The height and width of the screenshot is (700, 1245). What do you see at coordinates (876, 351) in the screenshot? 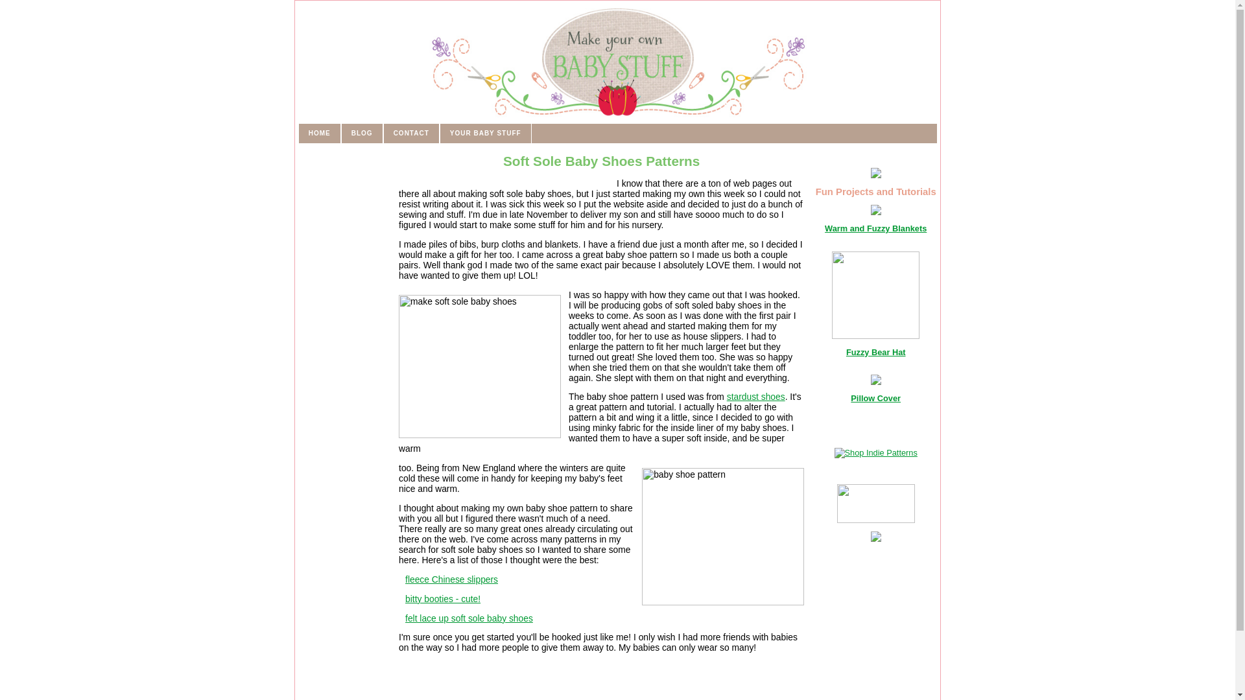
I see `Fuzzy Bear Hat` at bounding box center [876, 351].